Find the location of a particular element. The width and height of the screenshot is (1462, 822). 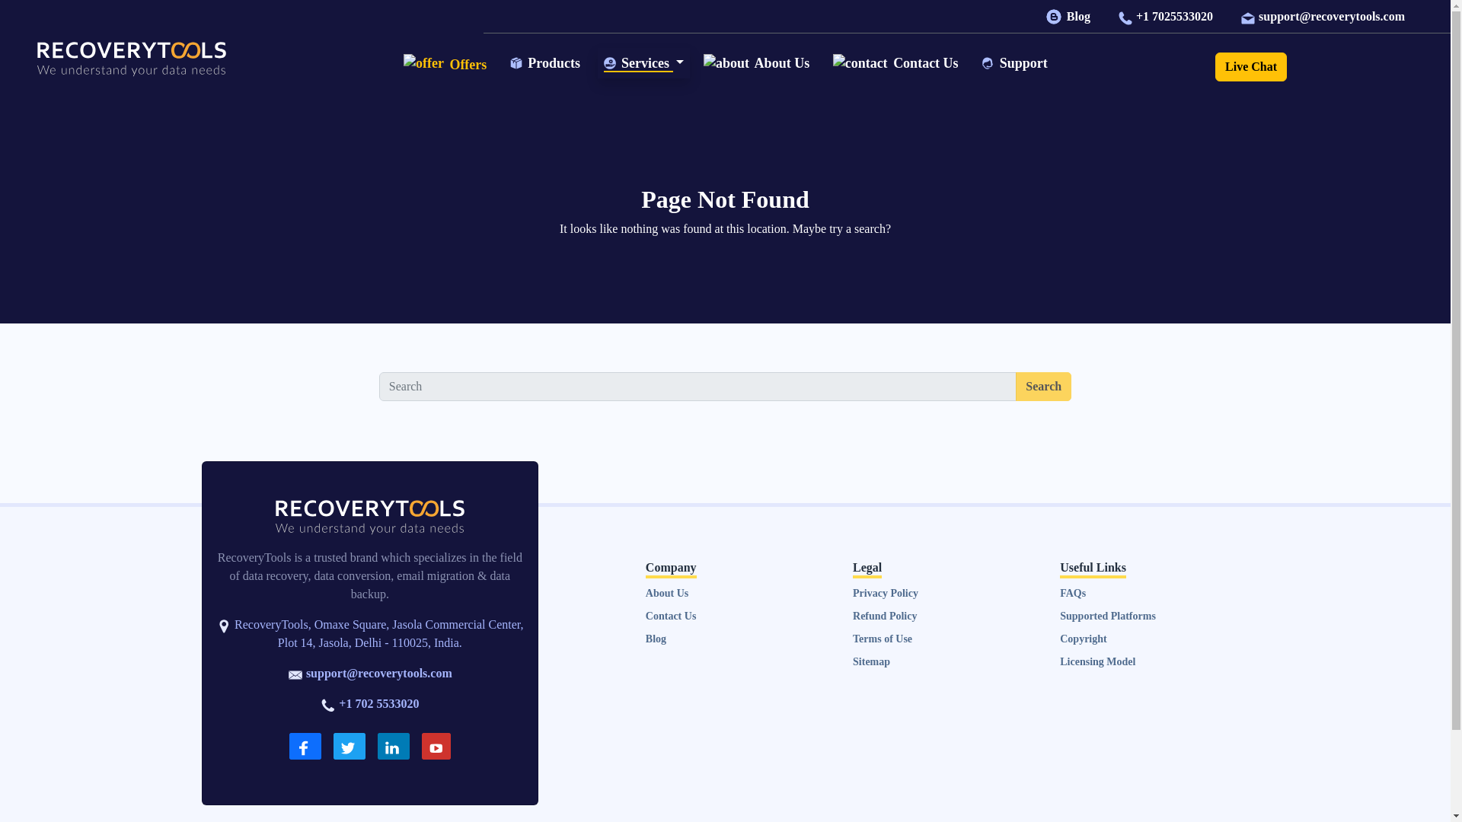

Licensing Model is located at coordinates (1098, 661).